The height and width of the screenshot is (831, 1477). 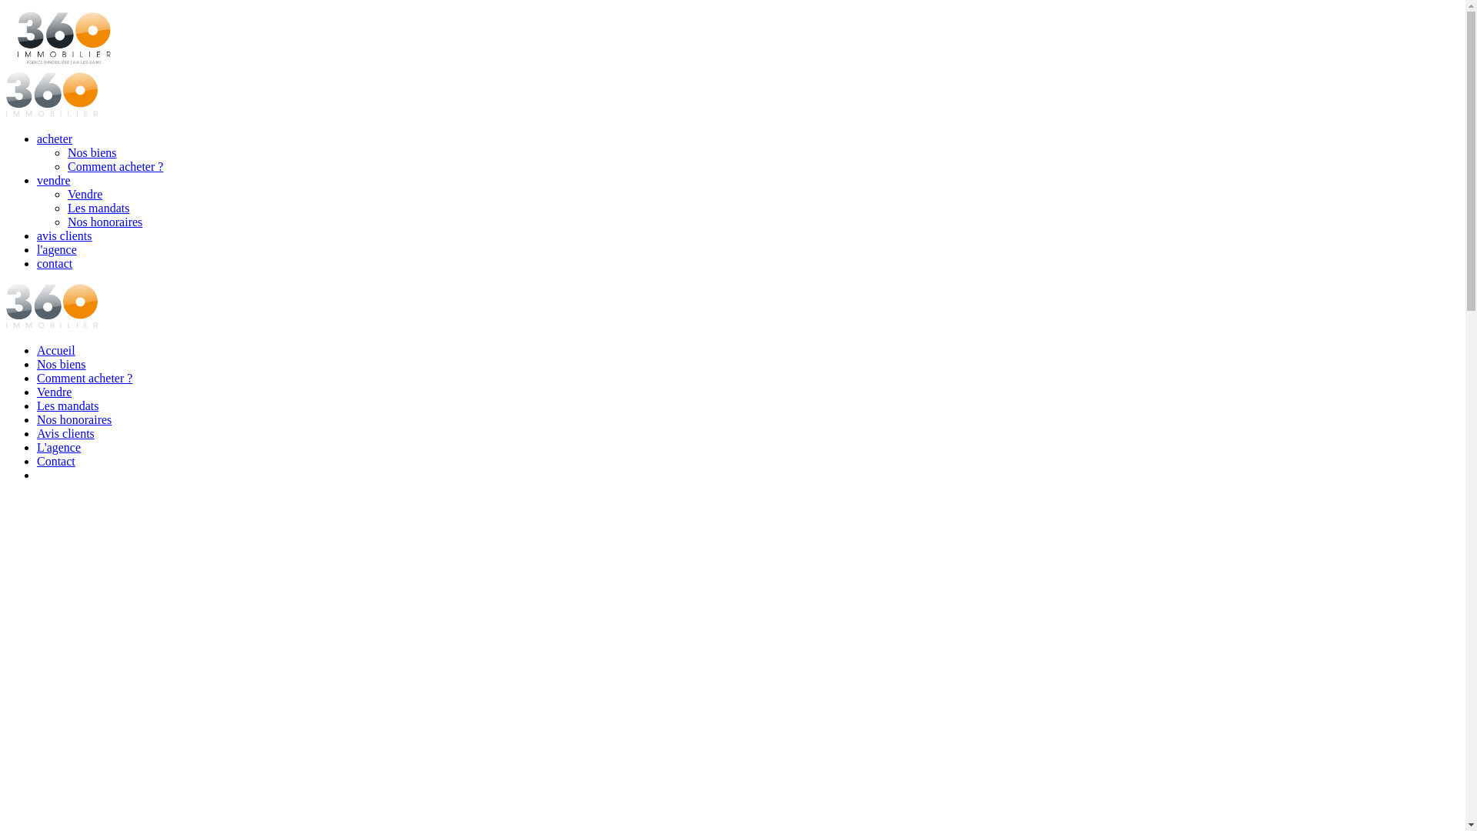 What do you see at coordinates (52, 112) in the screenshot?
I see `360 immobilier - accueil` at bounding box center [52, 112].